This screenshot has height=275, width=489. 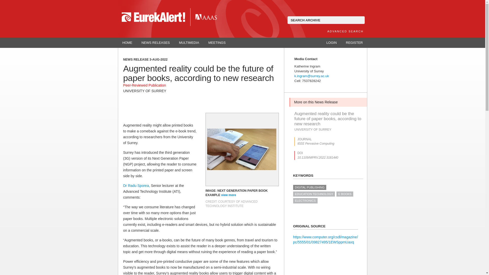 I want to click on Peer-Reviewed Publication, so click(x=145, y=85).